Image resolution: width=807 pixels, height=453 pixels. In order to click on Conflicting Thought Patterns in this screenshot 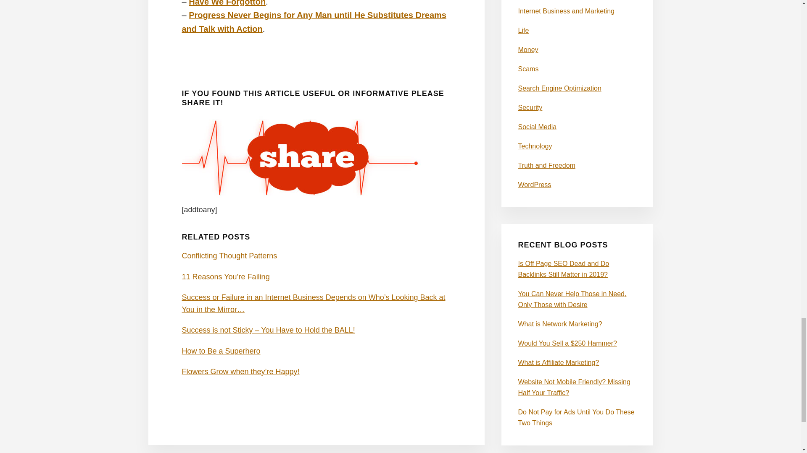, I will do `click(229, 256)`.